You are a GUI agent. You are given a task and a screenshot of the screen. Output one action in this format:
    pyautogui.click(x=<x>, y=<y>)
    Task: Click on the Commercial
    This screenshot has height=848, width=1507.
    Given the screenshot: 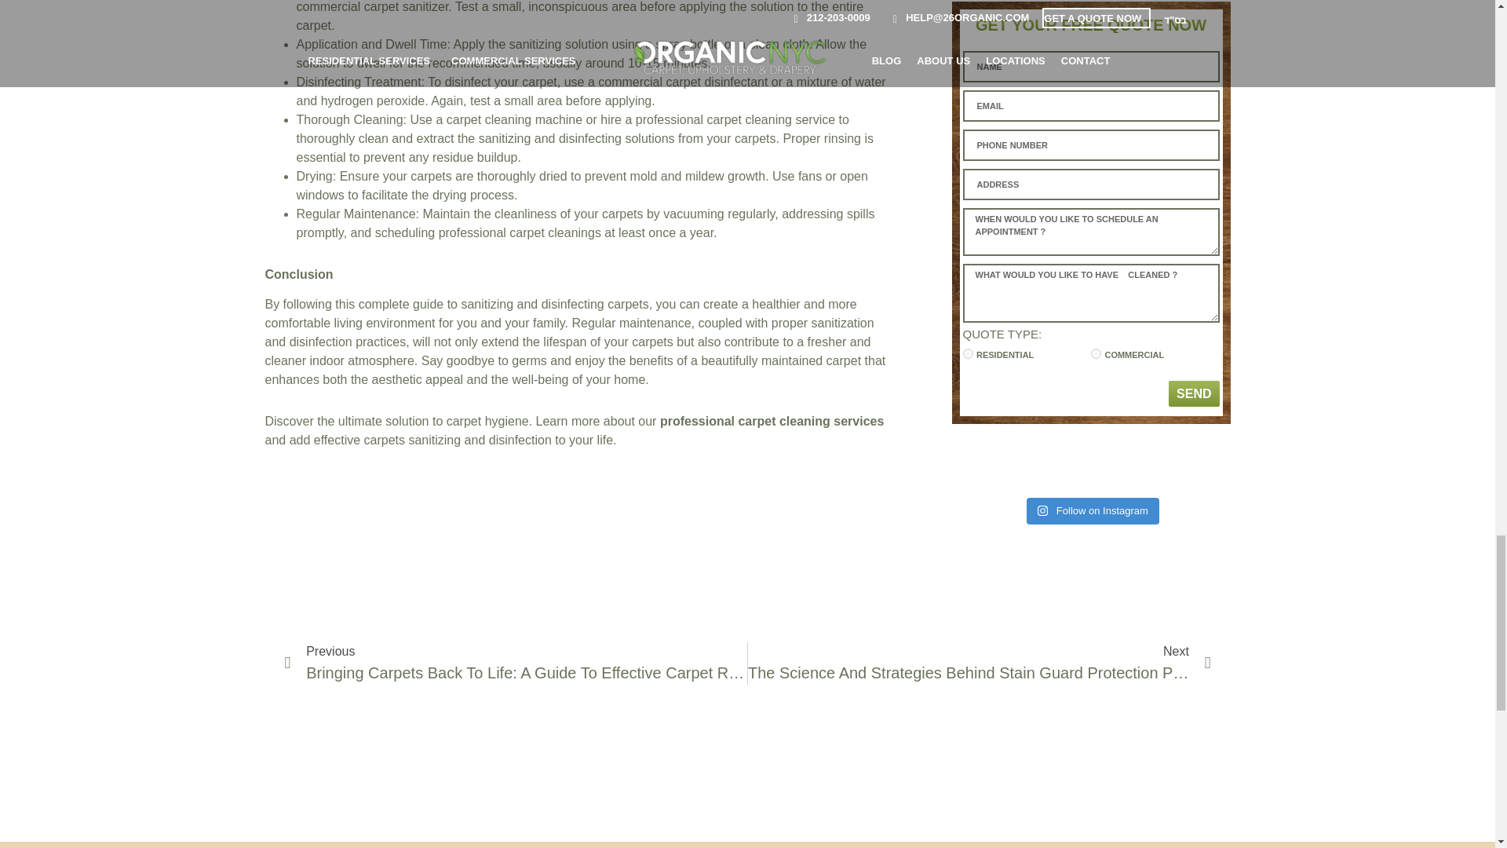 What is the action you would take?
    pyautogui.click(x=1096, y=353)
    